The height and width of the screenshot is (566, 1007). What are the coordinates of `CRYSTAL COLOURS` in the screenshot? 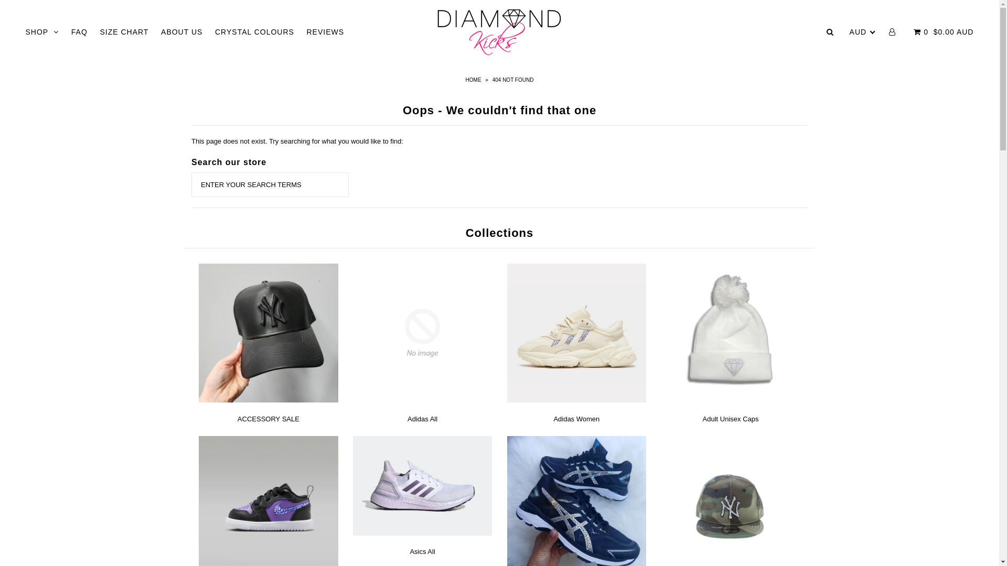 It's located at (255, 32).